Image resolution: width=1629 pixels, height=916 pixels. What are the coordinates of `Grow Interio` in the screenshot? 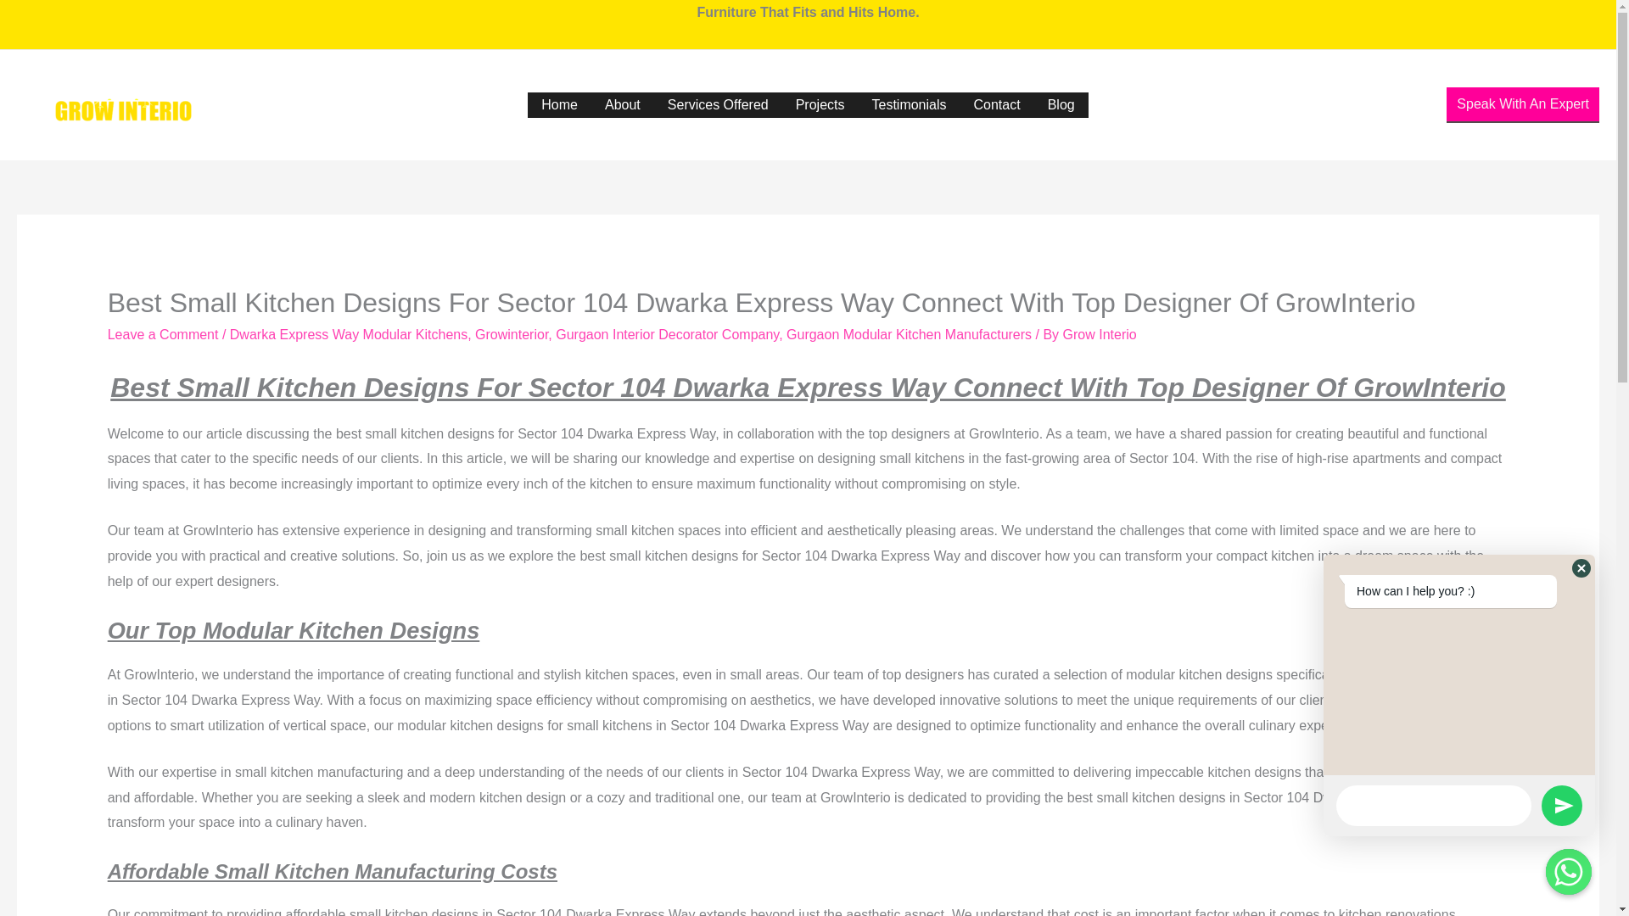 It's located at (1100, 334).